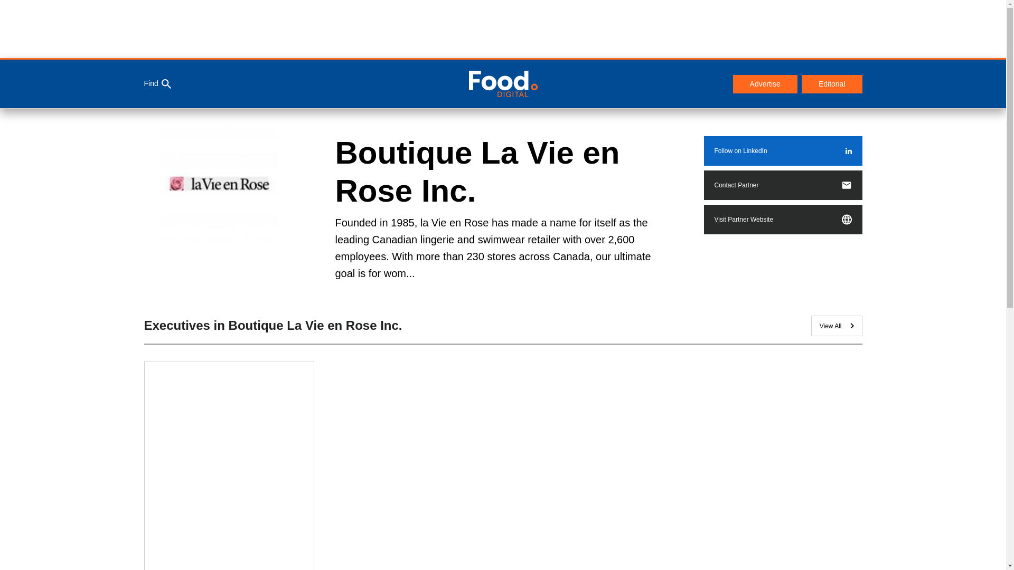 The height and width of the screenshot is (570, 1014). Describe the element at coordinates (783, 151) in the screenshot. I see `Follow on LinkedIn` at that location.